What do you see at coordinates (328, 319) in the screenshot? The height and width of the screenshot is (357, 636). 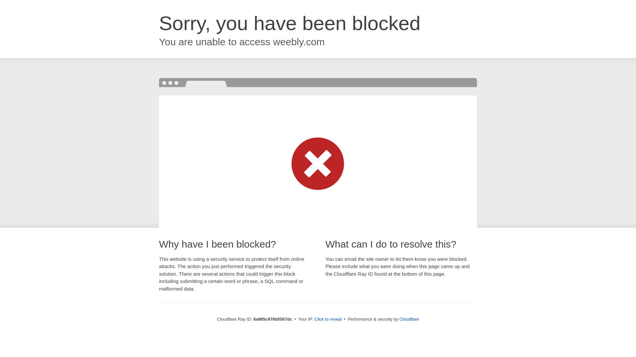 I see `Click to reveal` at bounding box center [328, 319].